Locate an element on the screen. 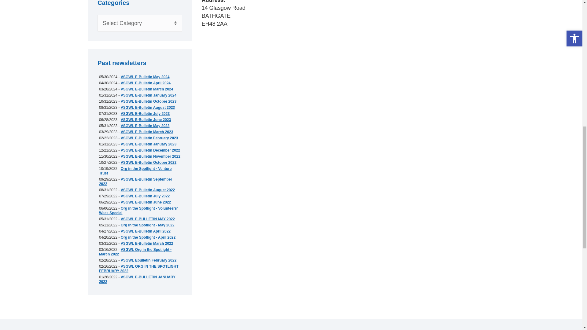 This screenshot has height=330, width=587. VSGWL E-Bulletin February 2023 is located at coordinates (150, 138).